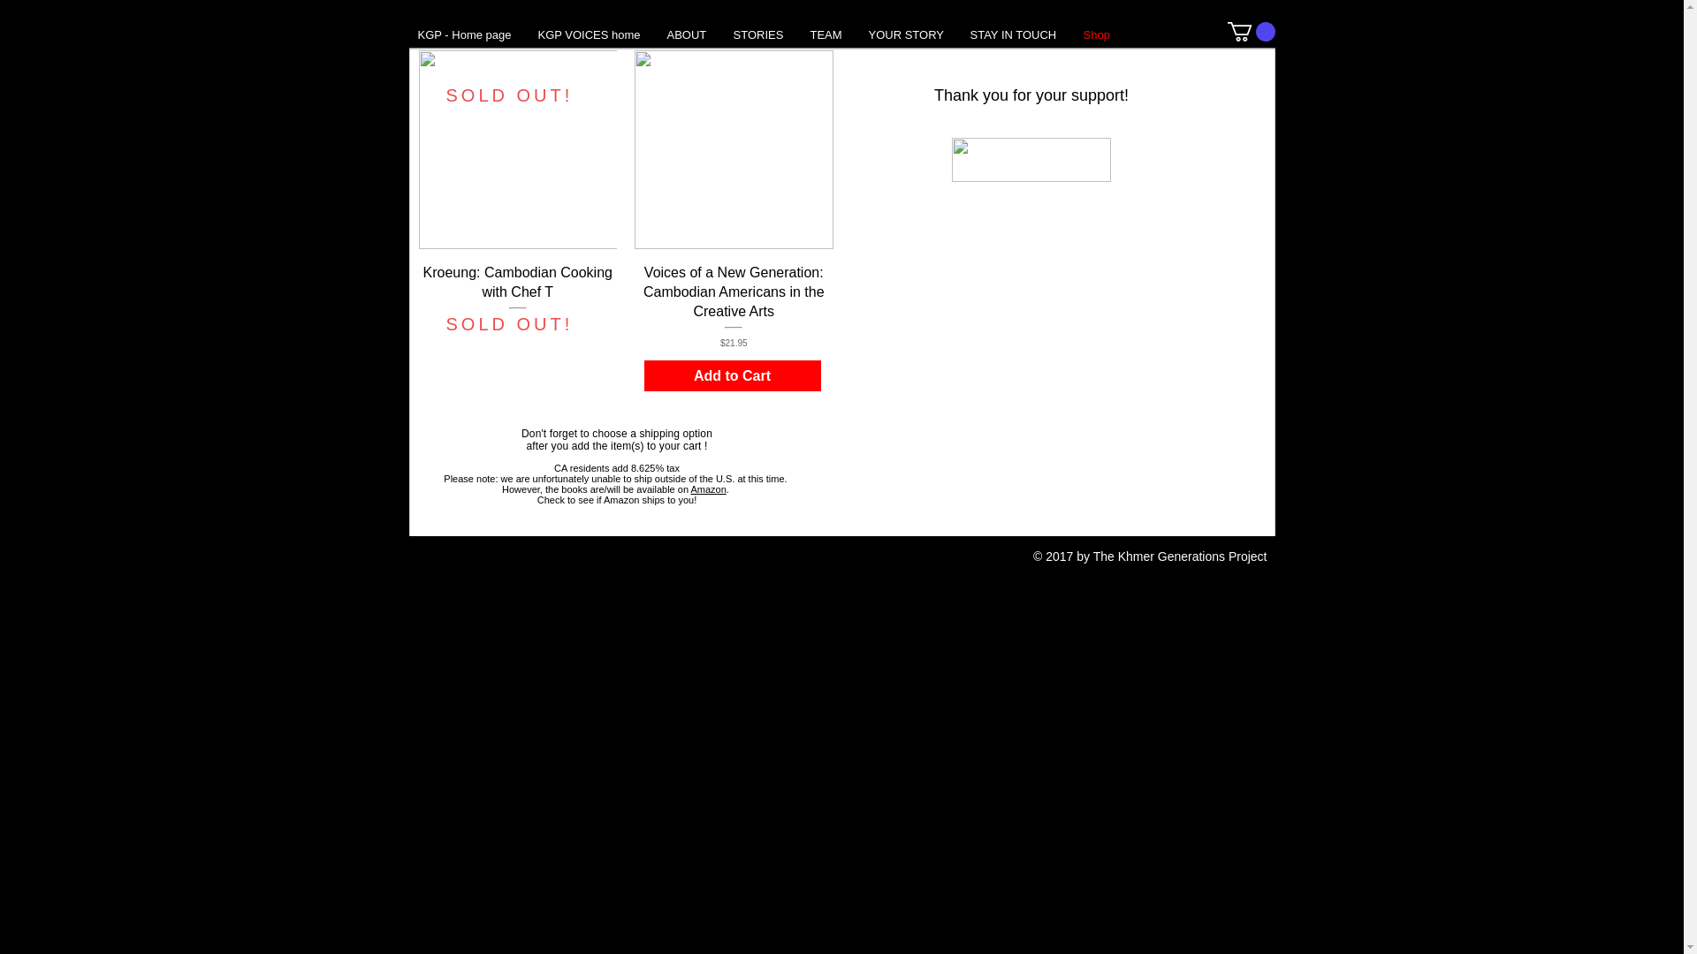  I want to click on YOUR STORY, so click(518, 307).